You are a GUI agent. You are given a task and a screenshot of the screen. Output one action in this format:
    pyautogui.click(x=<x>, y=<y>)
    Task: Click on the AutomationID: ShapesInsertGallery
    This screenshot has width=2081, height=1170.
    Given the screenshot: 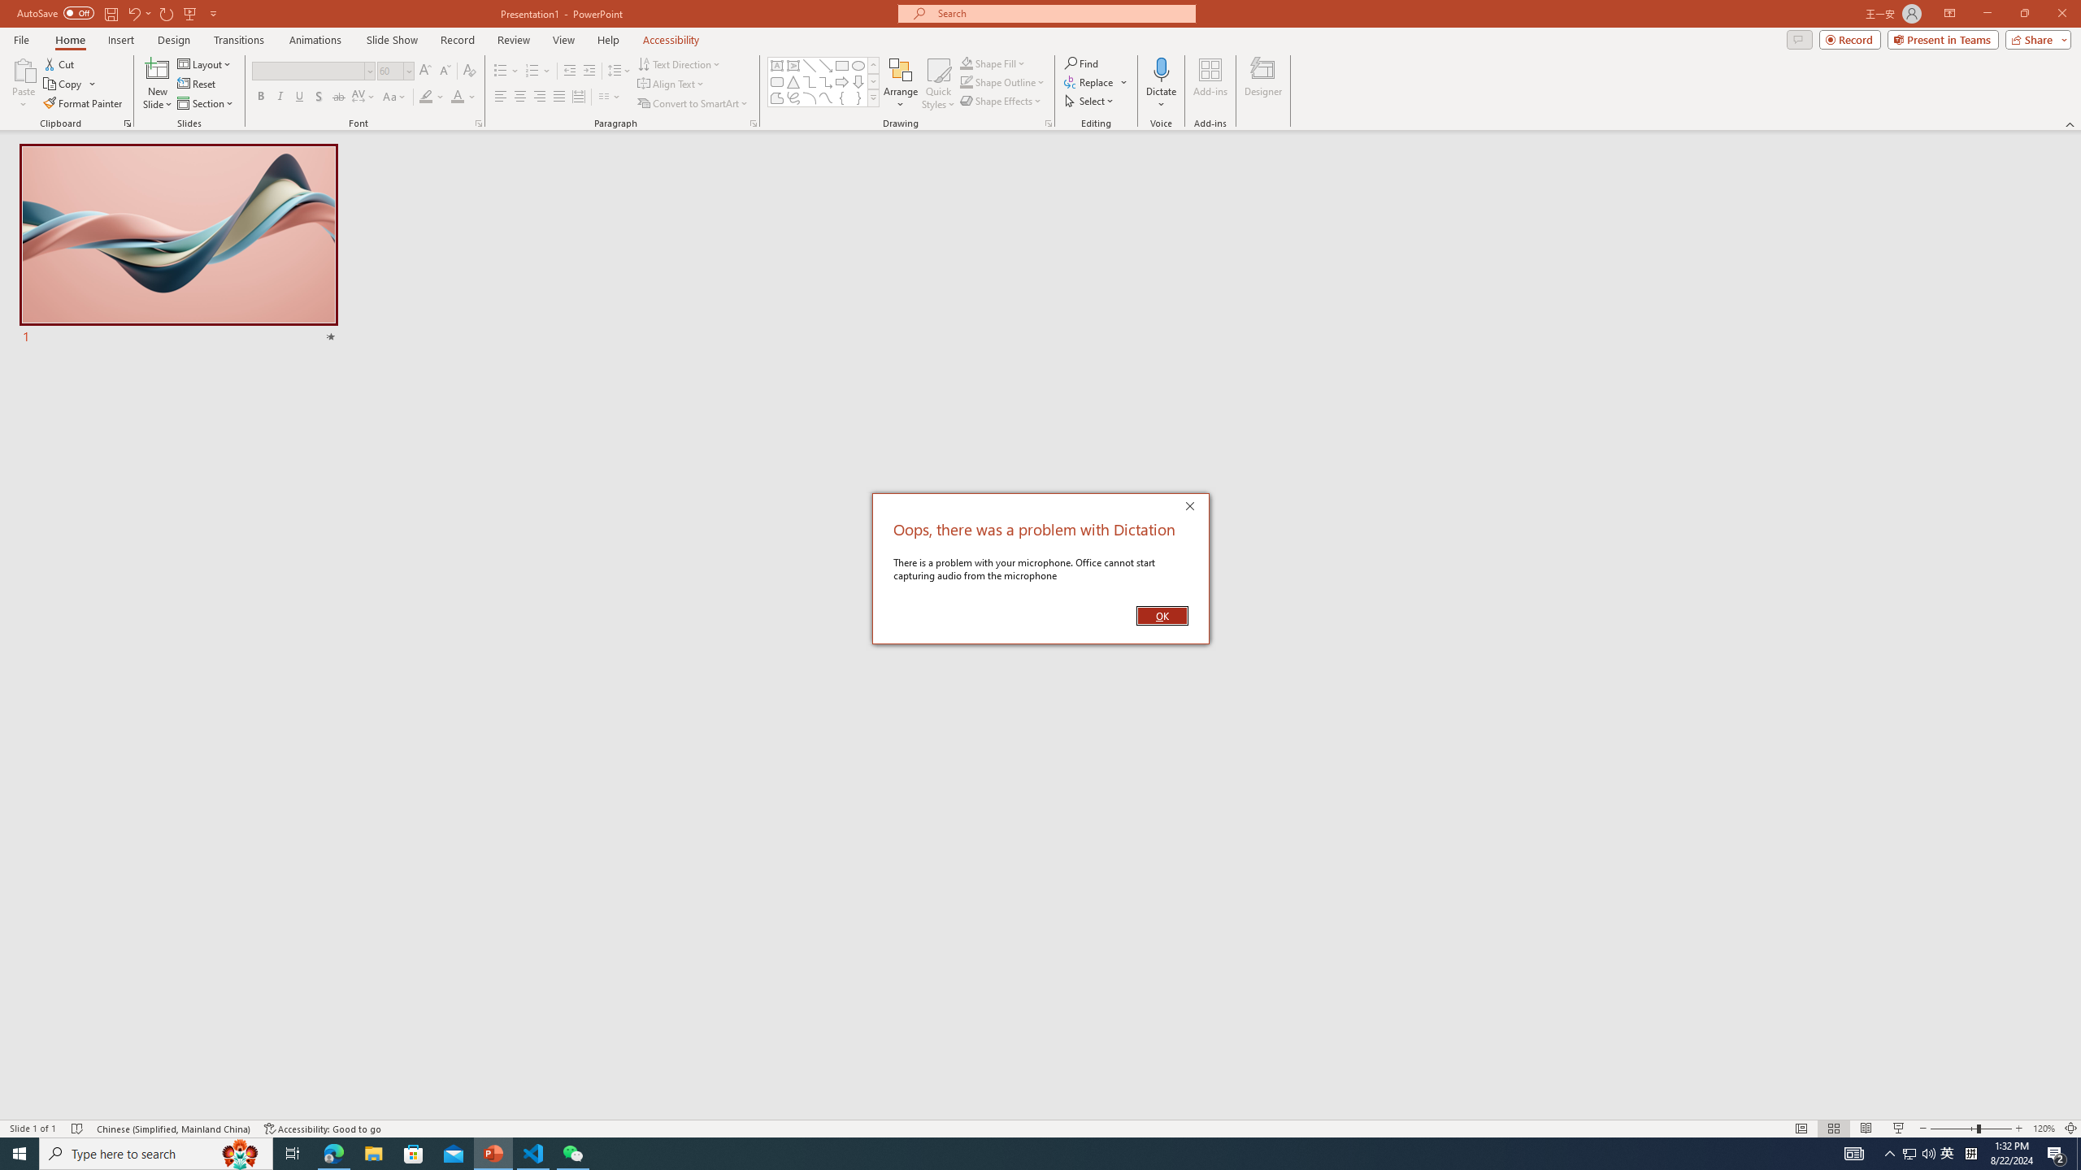 What is the action you would take?
    pyautogui.click(x=1948, y=1154)
    